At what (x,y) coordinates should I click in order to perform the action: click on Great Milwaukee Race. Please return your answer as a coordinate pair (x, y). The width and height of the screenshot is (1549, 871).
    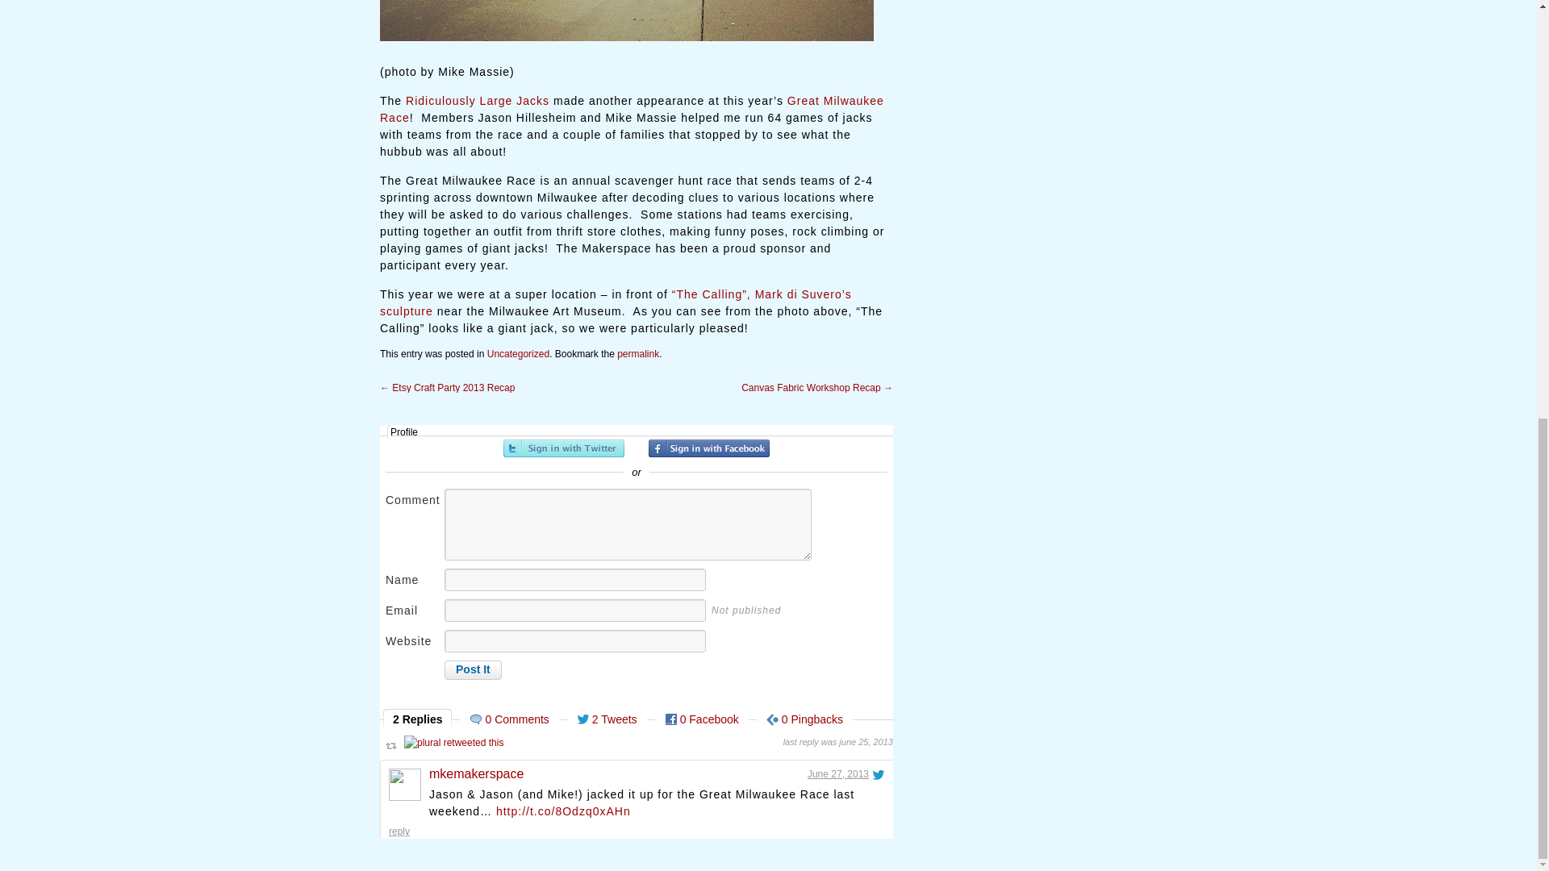
    Looking at the image, I should click on (632, 109).